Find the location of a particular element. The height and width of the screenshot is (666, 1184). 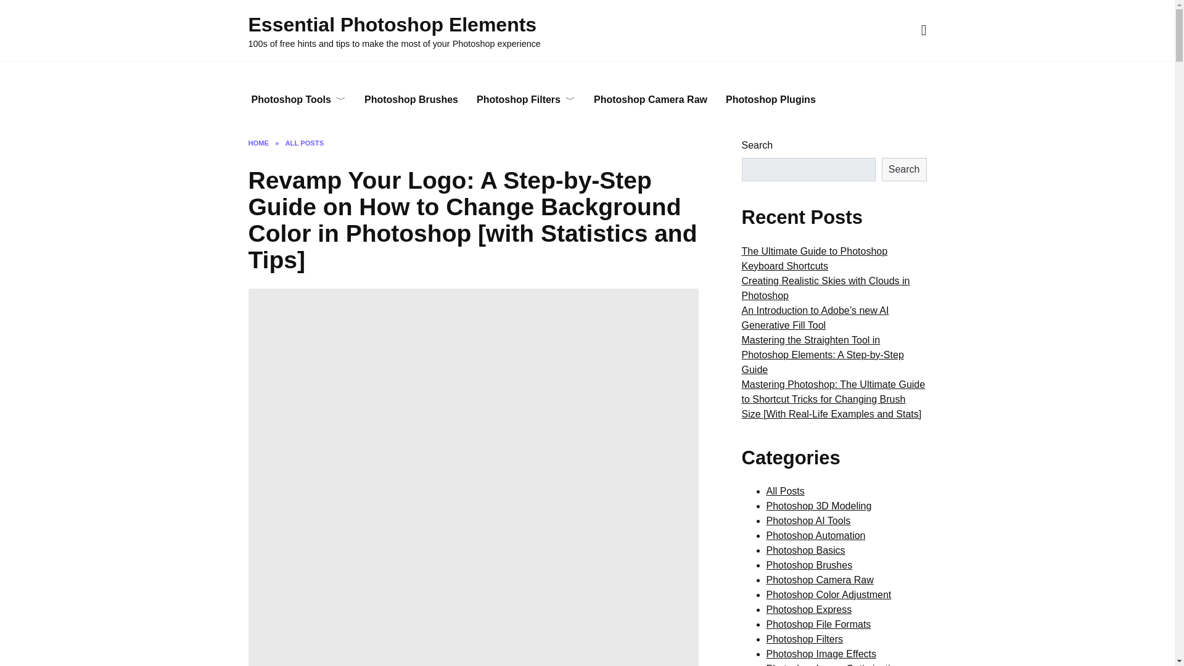

Essential Photoshop Elements is located at coordinates (392, 25).